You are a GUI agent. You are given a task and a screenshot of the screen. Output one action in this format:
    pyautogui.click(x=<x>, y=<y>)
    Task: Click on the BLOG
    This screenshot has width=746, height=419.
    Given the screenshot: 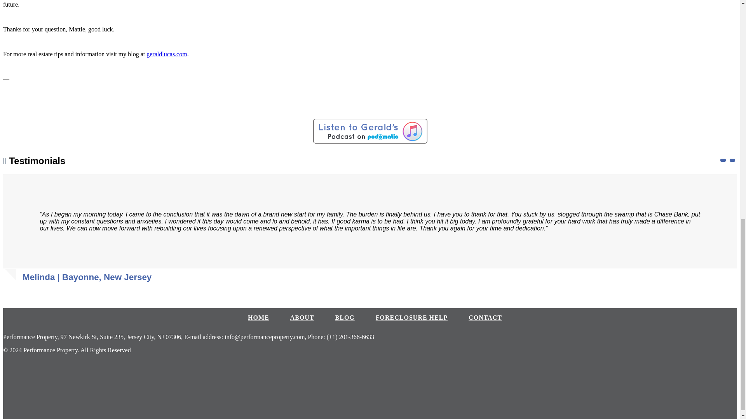 What is the action you would take?
    pyautogui.click(x=345, y=317)
    